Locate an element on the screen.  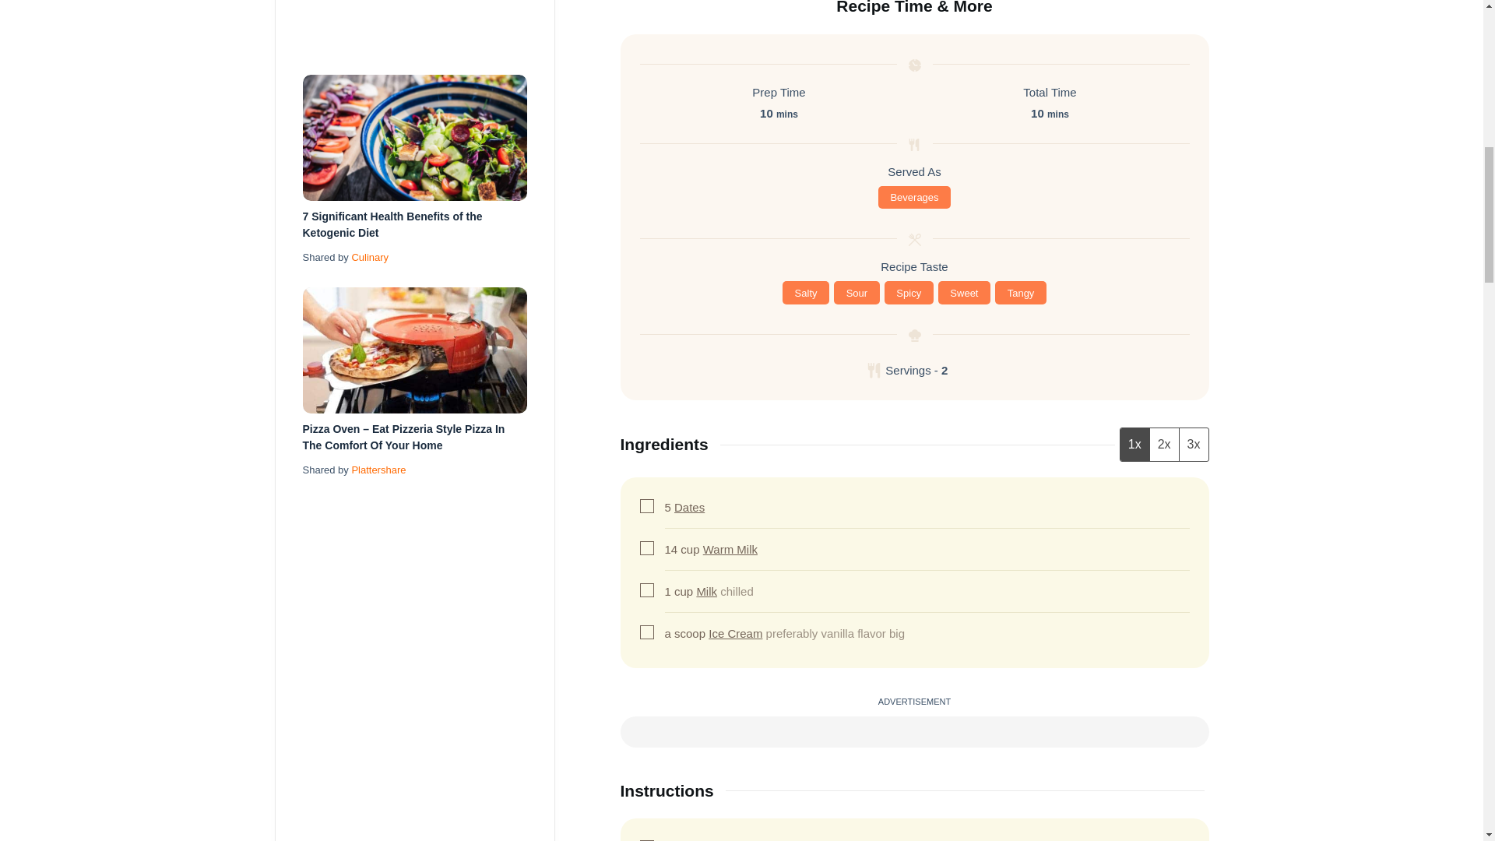
Spicy is located at coordinates (909, 292).